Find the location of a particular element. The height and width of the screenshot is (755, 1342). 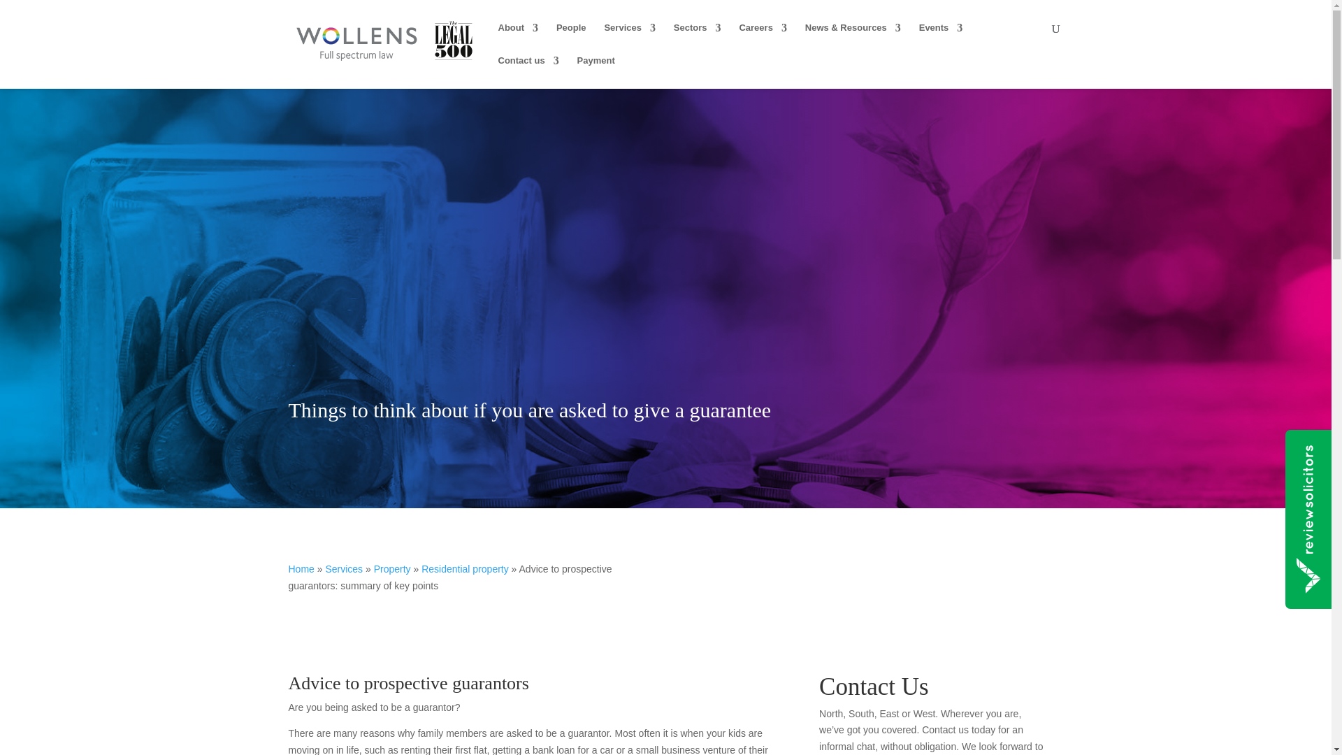

Services is located at coordinates (630, 39).